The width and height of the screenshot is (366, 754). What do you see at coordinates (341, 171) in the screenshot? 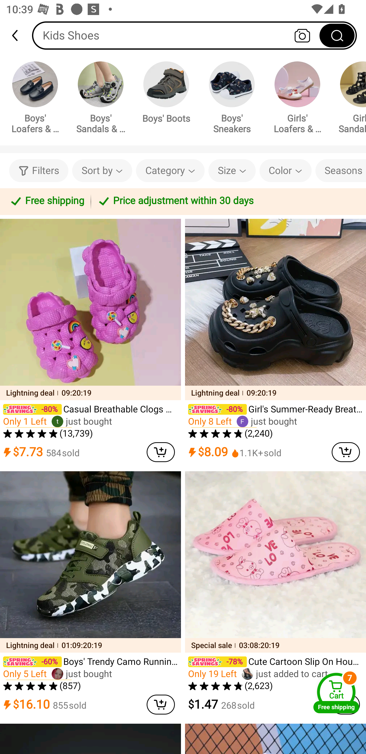
I see `Seasons` at bounding box center [341, 171].